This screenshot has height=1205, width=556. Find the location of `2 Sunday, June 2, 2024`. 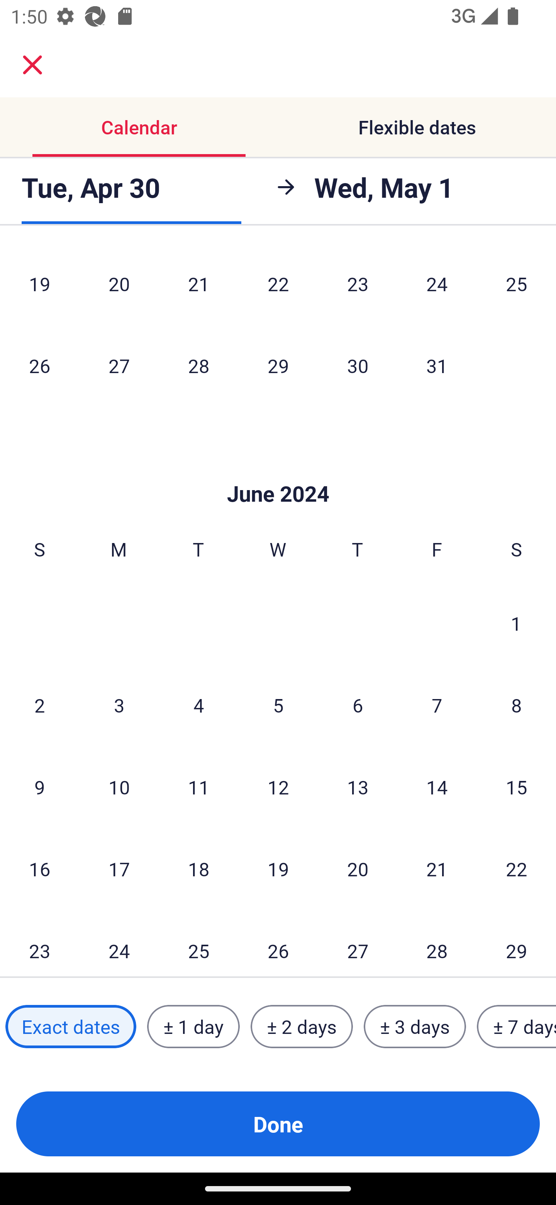

2 Sunday, June 2, 2024 is located at coordinates (39, 705).